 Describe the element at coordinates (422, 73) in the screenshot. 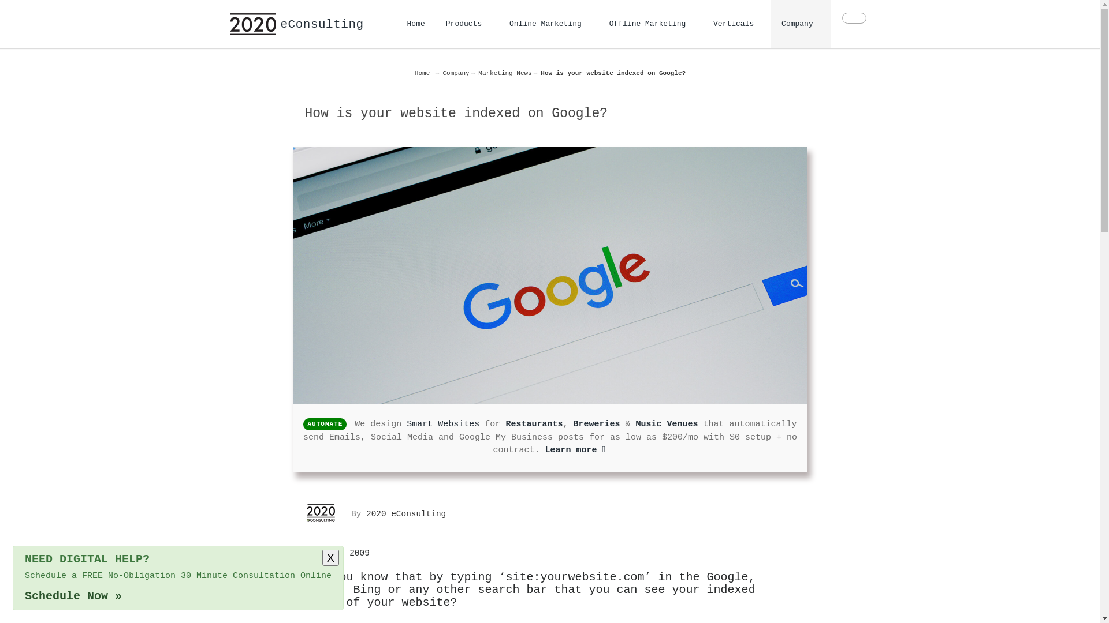

I see `Home` at that location.